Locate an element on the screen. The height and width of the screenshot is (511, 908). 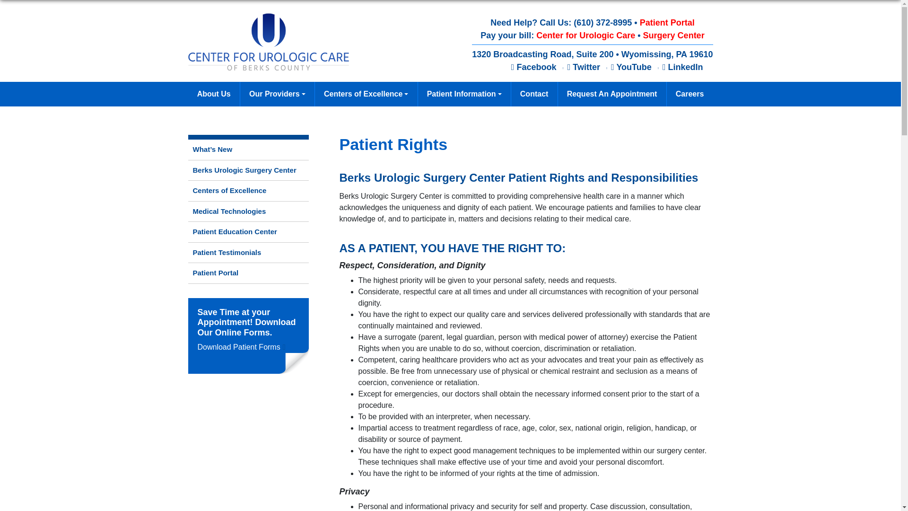
About Us is located at coordinates (214, 94).